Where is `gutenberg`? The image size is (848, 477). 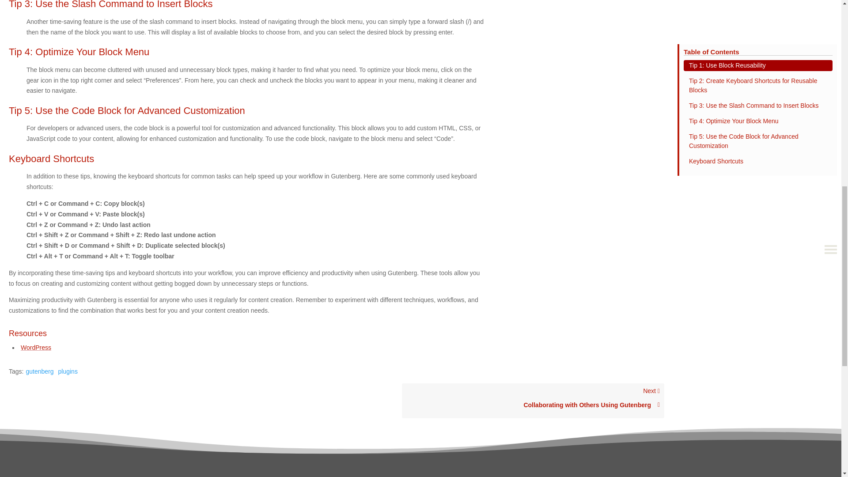 gutenberg is located at coordinates (35, 347).